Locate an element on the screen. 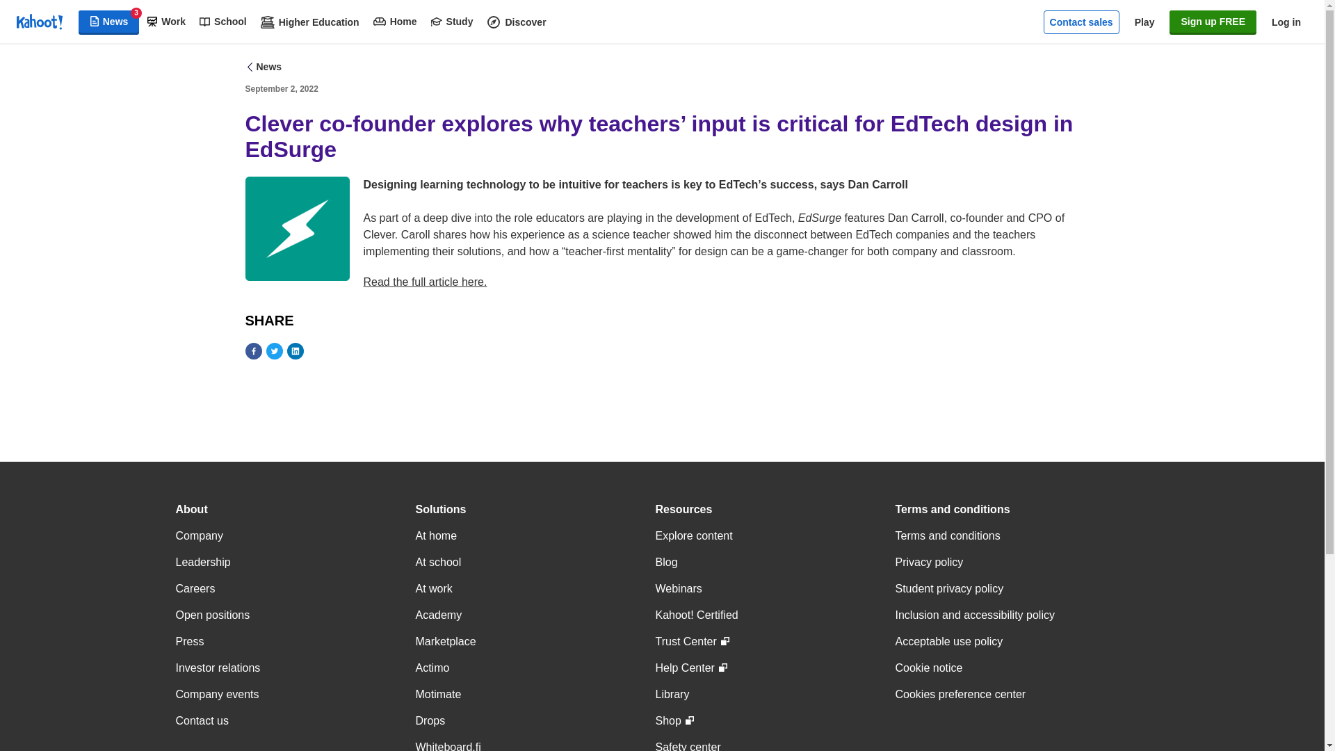  Link to kahoot.com homepage is located at coordinates (39, 22).